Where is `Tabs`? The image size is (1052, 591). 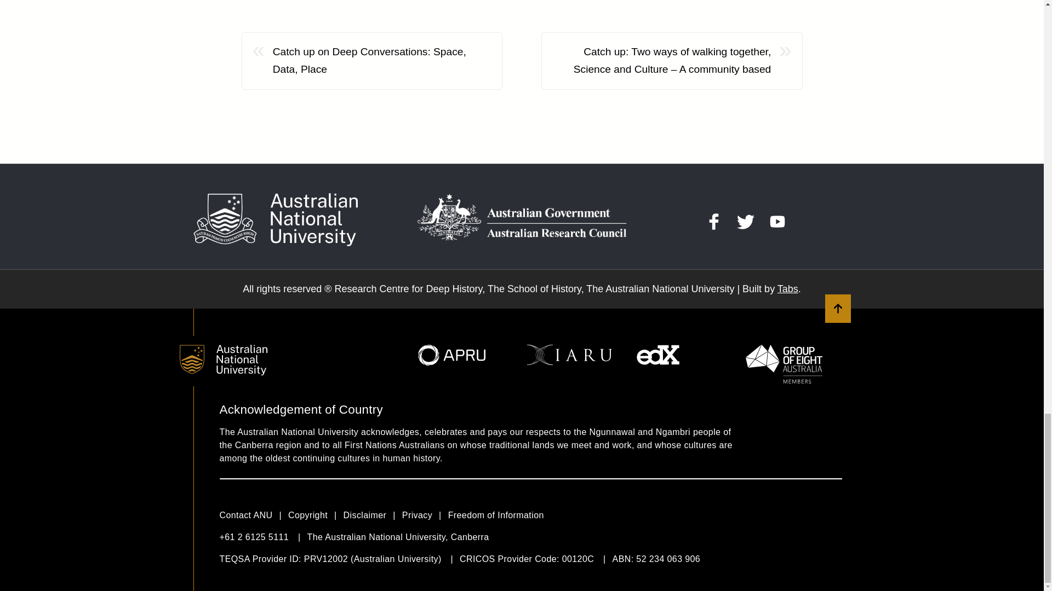 Tabs is located at coordinates (788, 289).